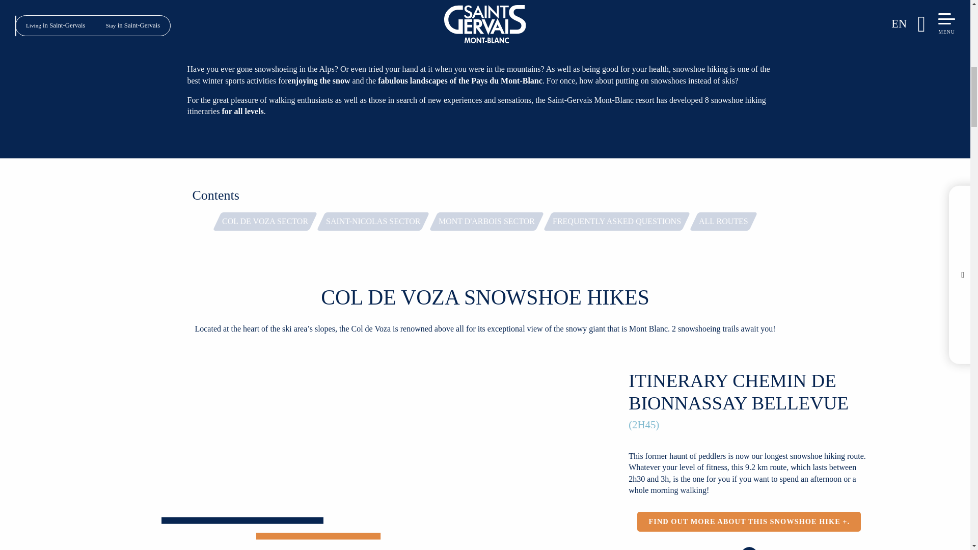 The image size is (978, 550). What do you see at coordinates (265, 221) in the screenshot?
I see `COL DE VOZA SECTOR` at bounding box center [265, 221].